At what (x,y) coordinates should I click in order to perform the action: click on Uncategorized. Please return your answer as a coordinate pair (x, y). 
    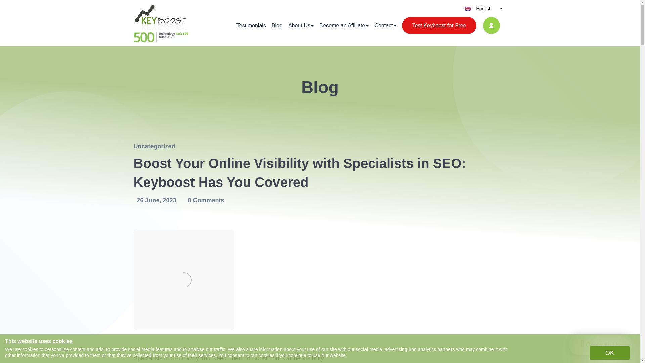
    Looking at the image, I should click on (155, 146).